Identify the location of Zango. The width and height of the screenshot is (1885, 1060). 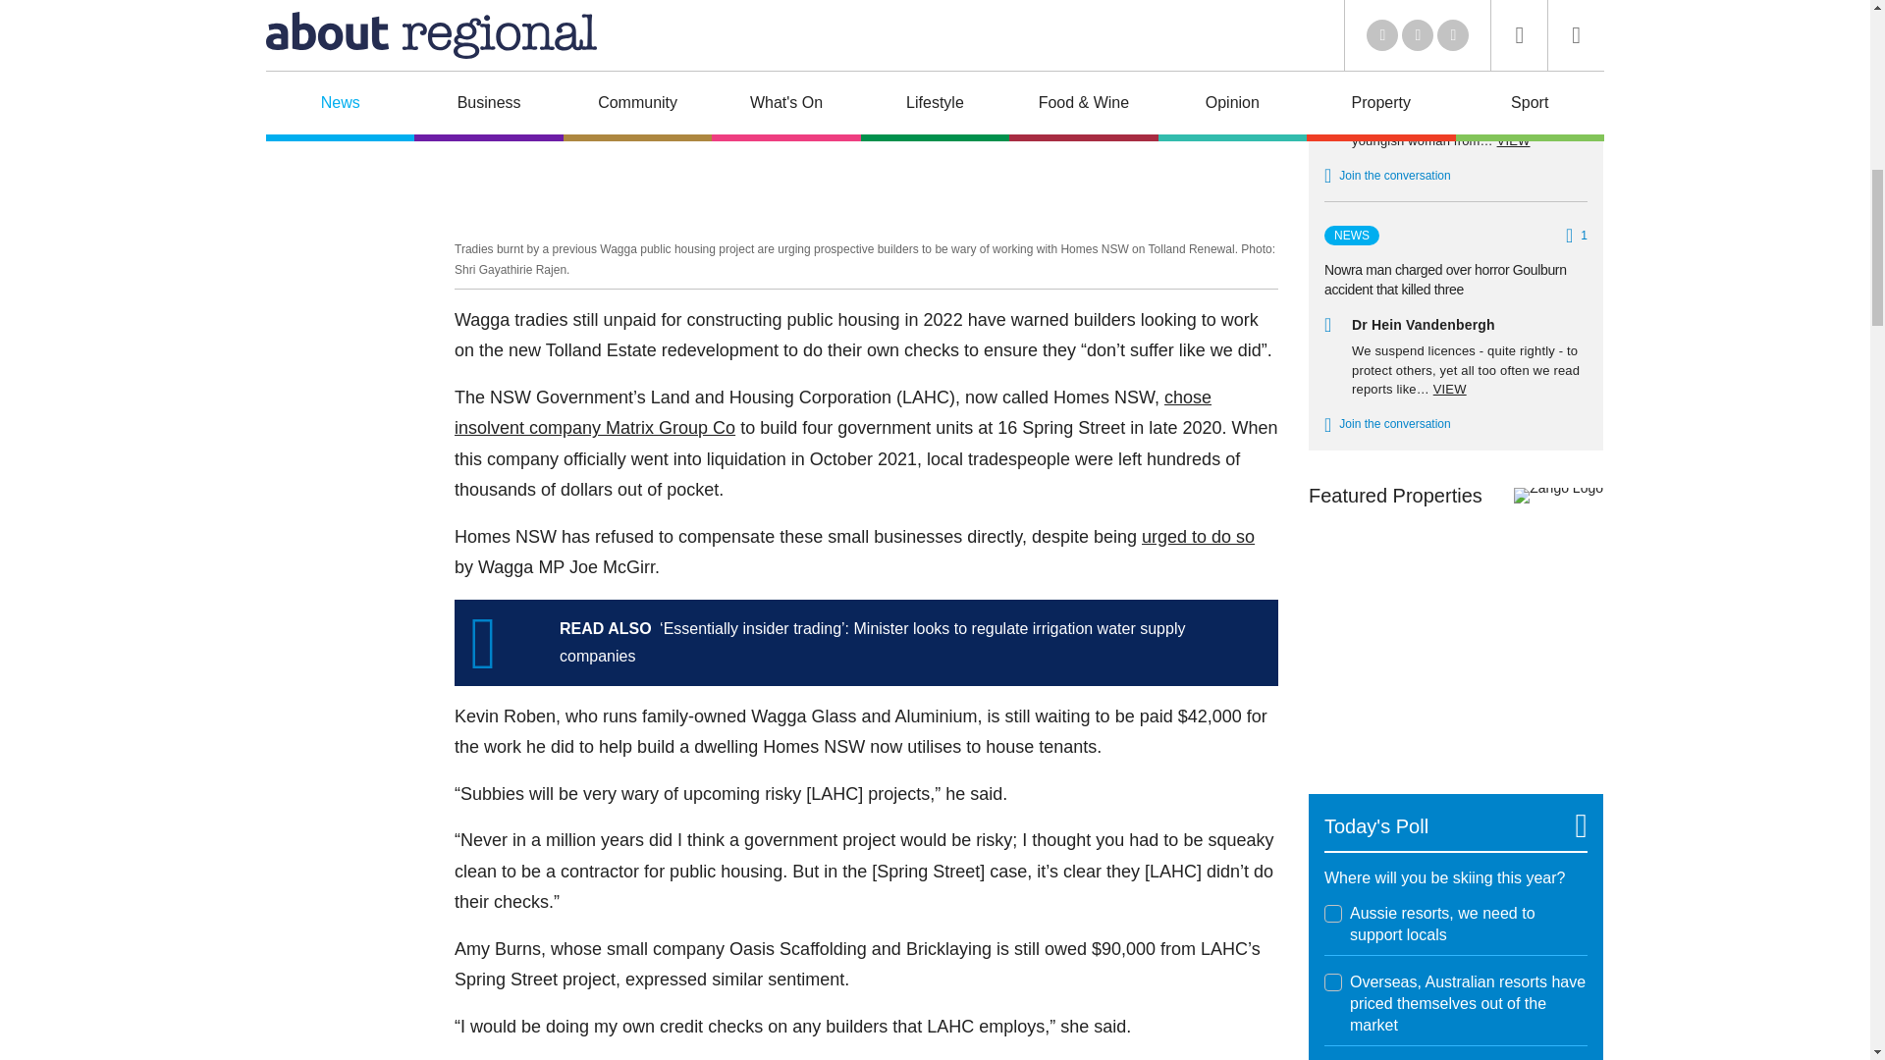
(1558, 495).